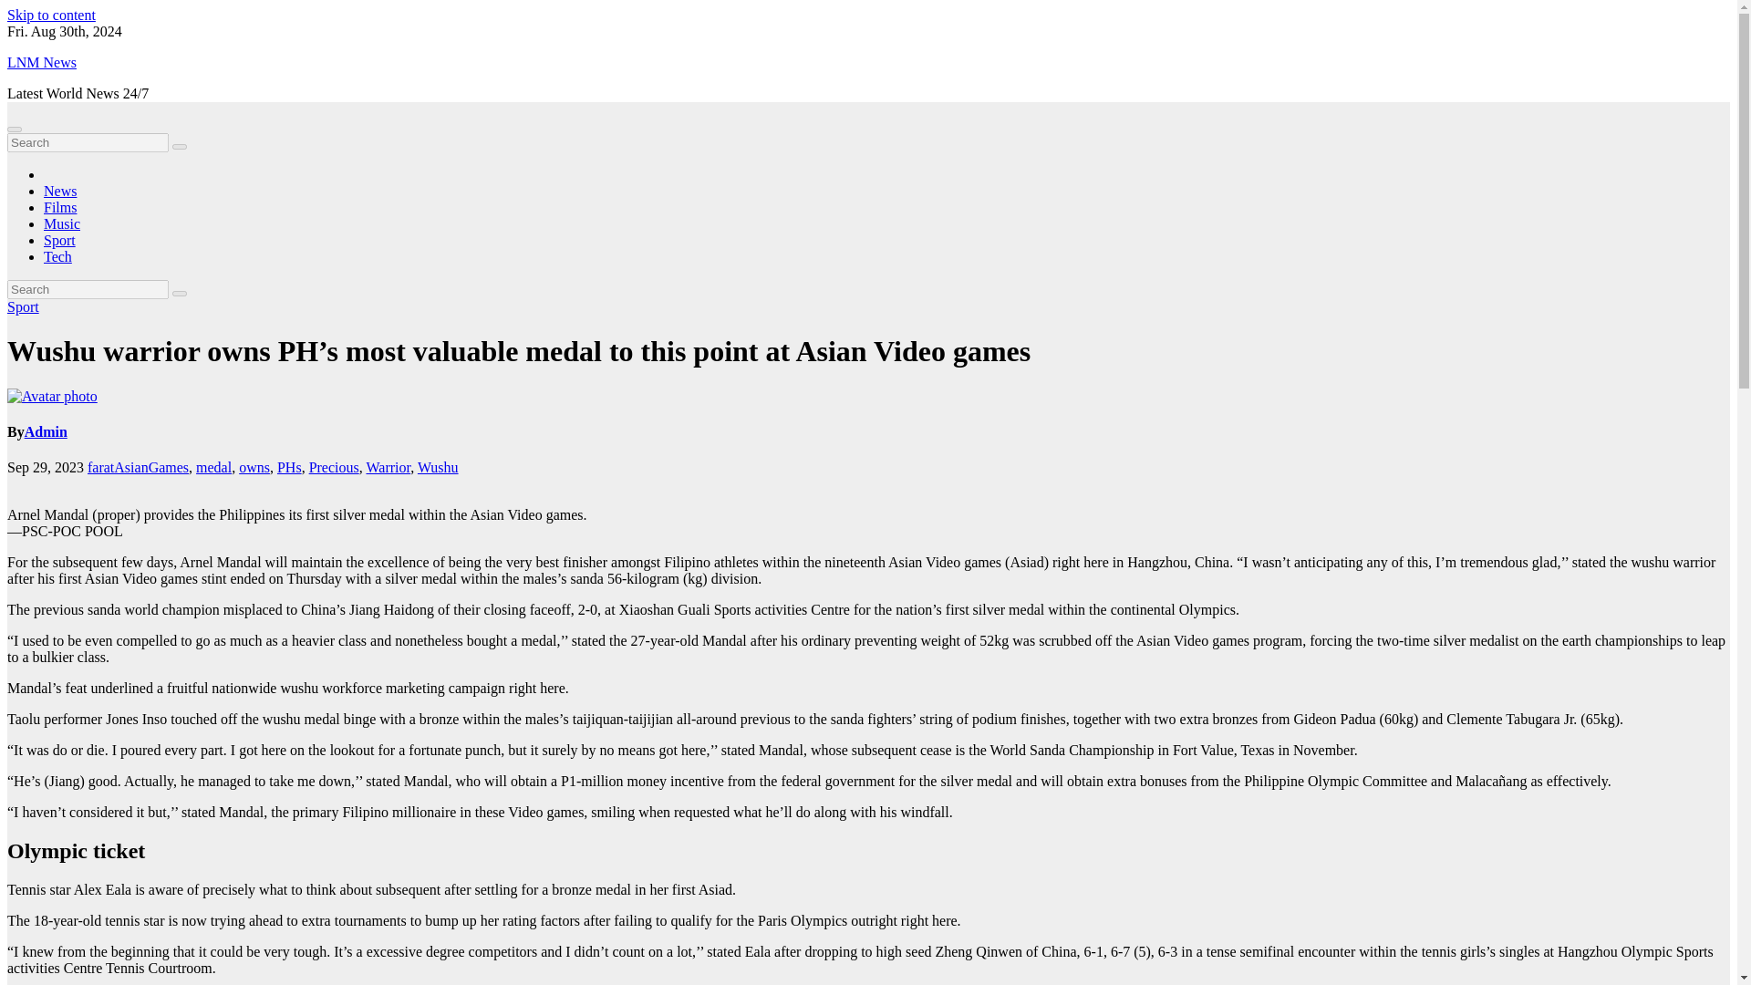  Describe the element at coordinates (62, 223) in the screenshot. I see `Music` at that location.